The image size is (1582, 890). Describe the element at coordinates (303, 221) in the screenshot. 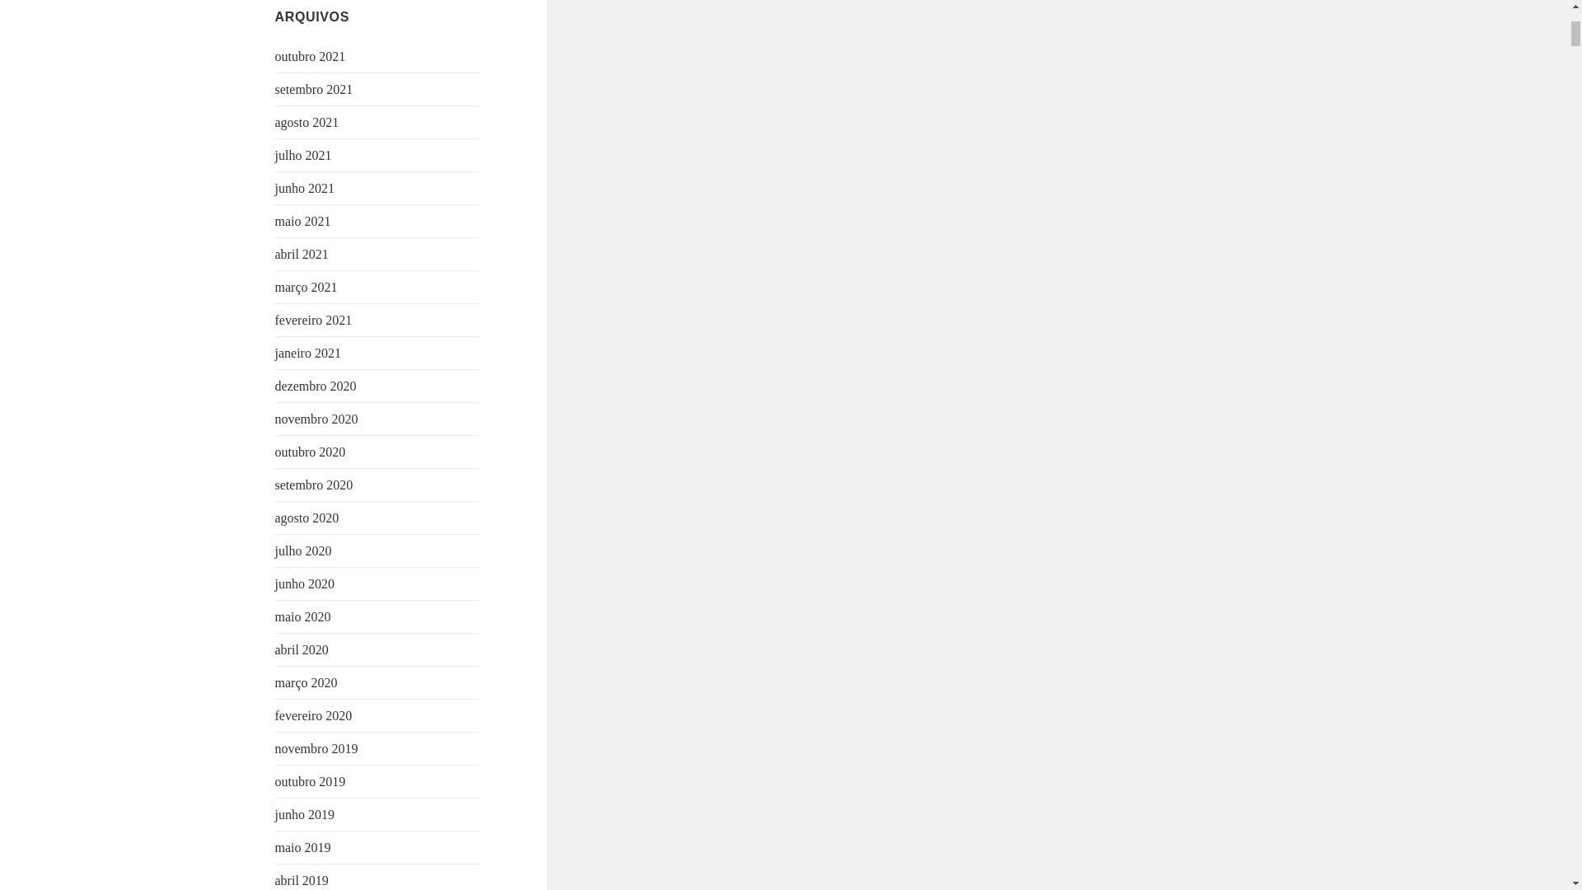

I see `maio 2021` at that location.